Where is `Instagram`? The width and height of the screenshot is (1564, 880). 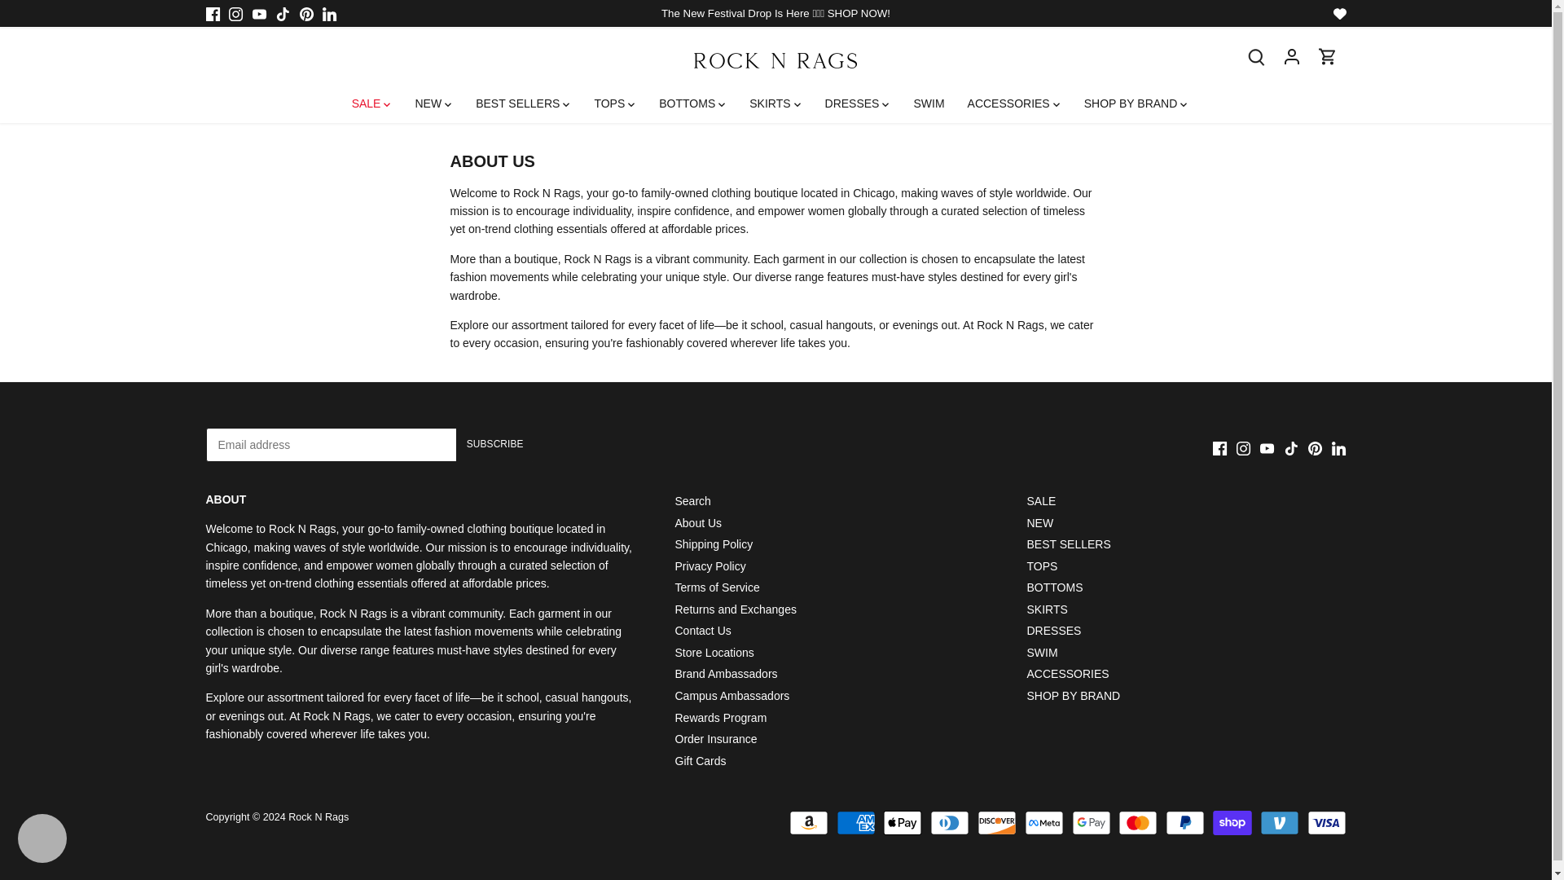 Instagram is located at coordinates (235, 13).